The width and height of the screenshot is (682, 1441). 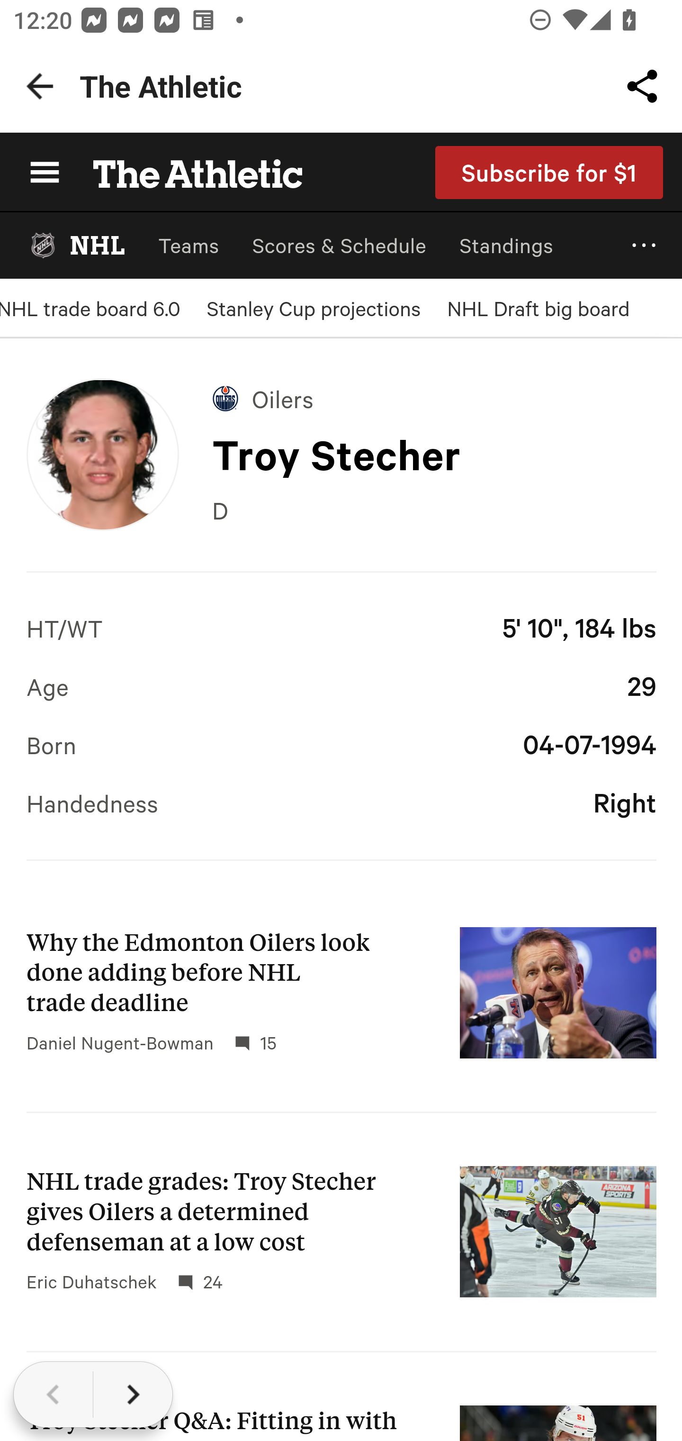 I want to click on Scores & Schedule, so click(x=339, y=246).